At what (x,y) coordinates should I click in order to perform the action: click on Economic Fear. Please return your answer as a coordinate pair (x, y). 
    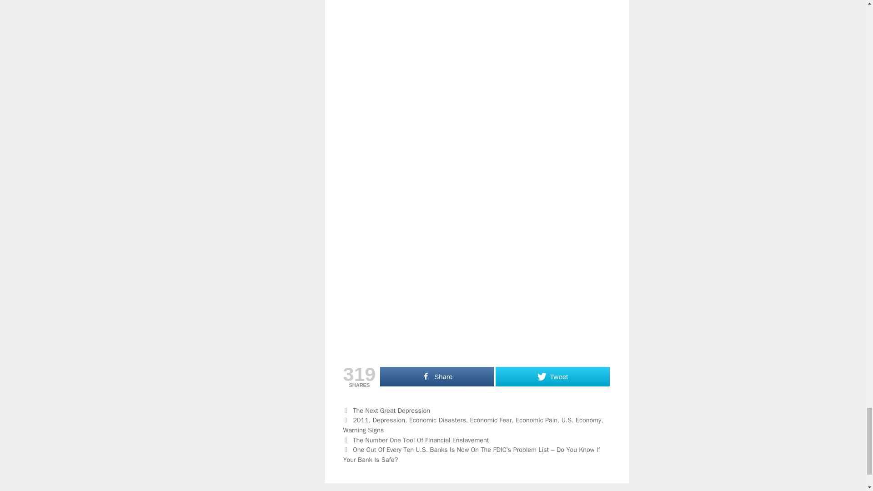
    Looking at the image, I should click on (490, 420).